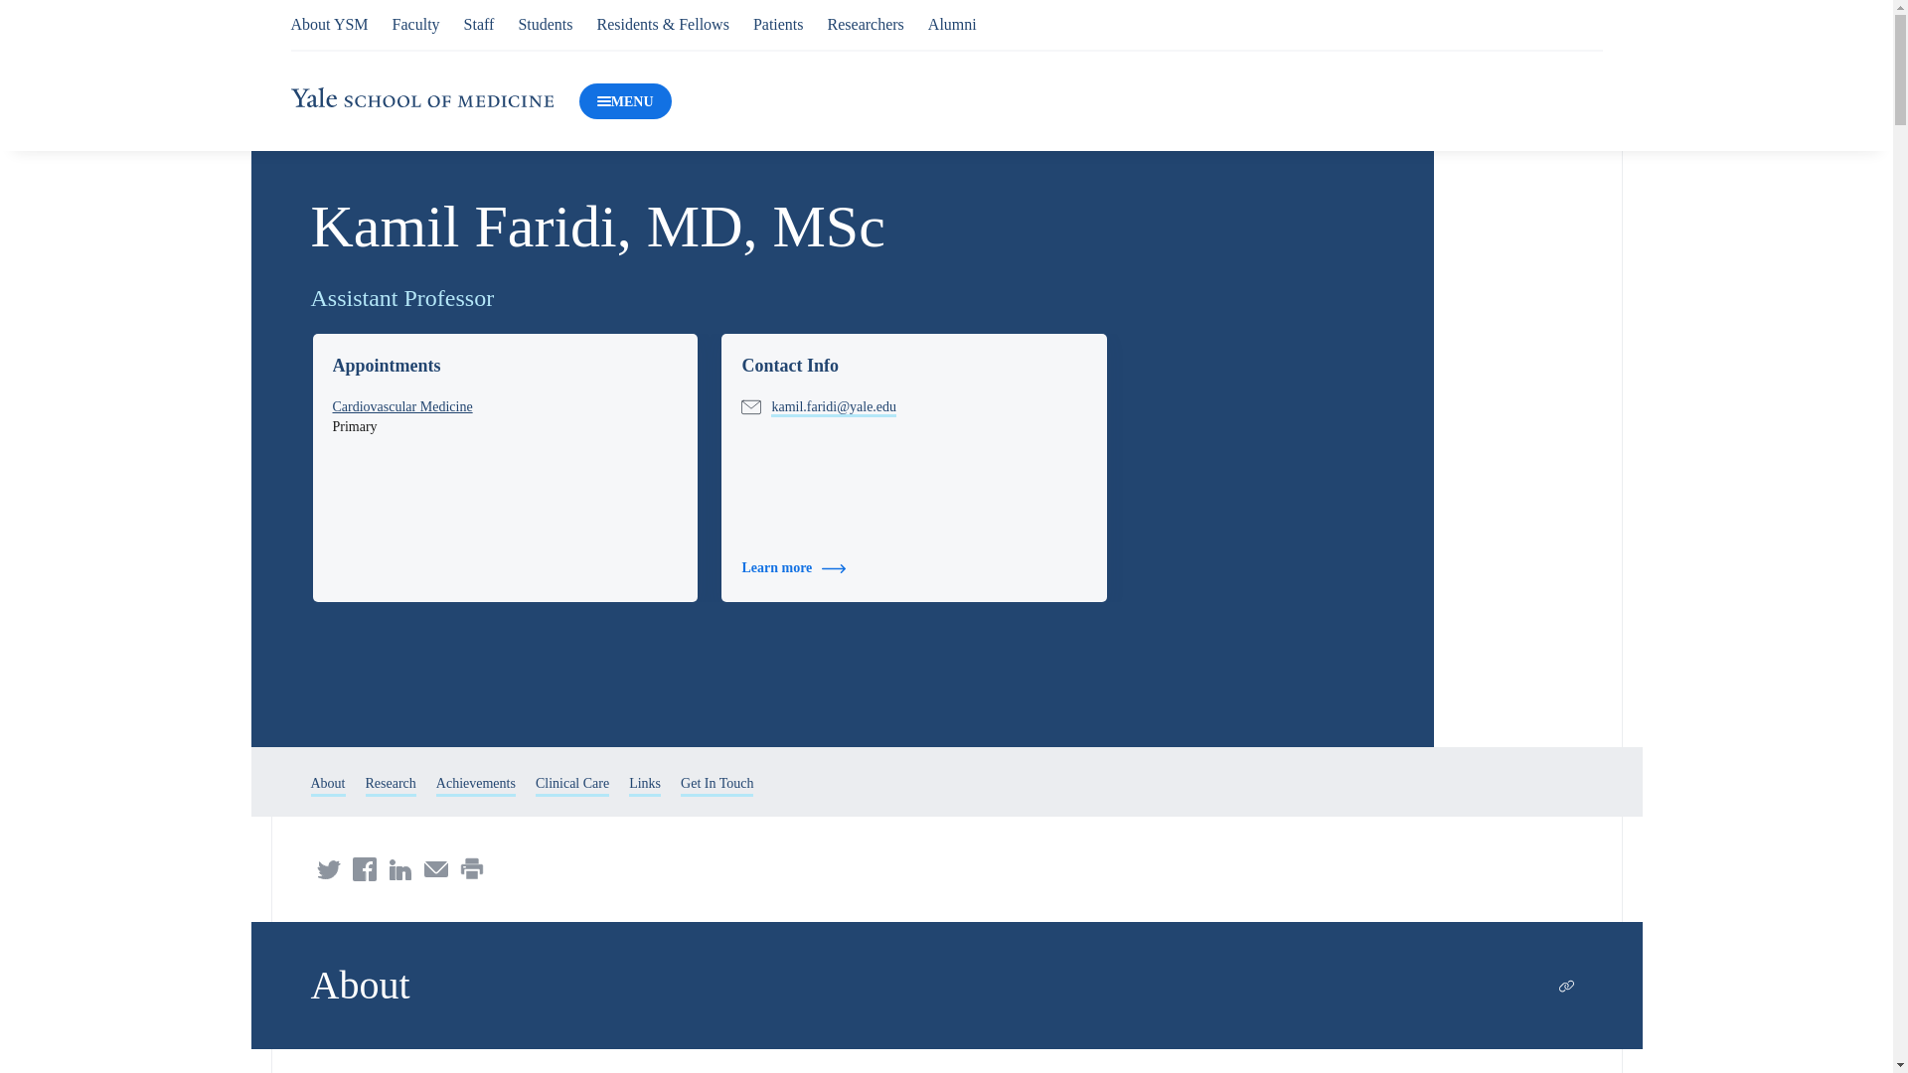 This screenshot has width=1908, height=1073. I want to click on Researchers, so click(867, 24).